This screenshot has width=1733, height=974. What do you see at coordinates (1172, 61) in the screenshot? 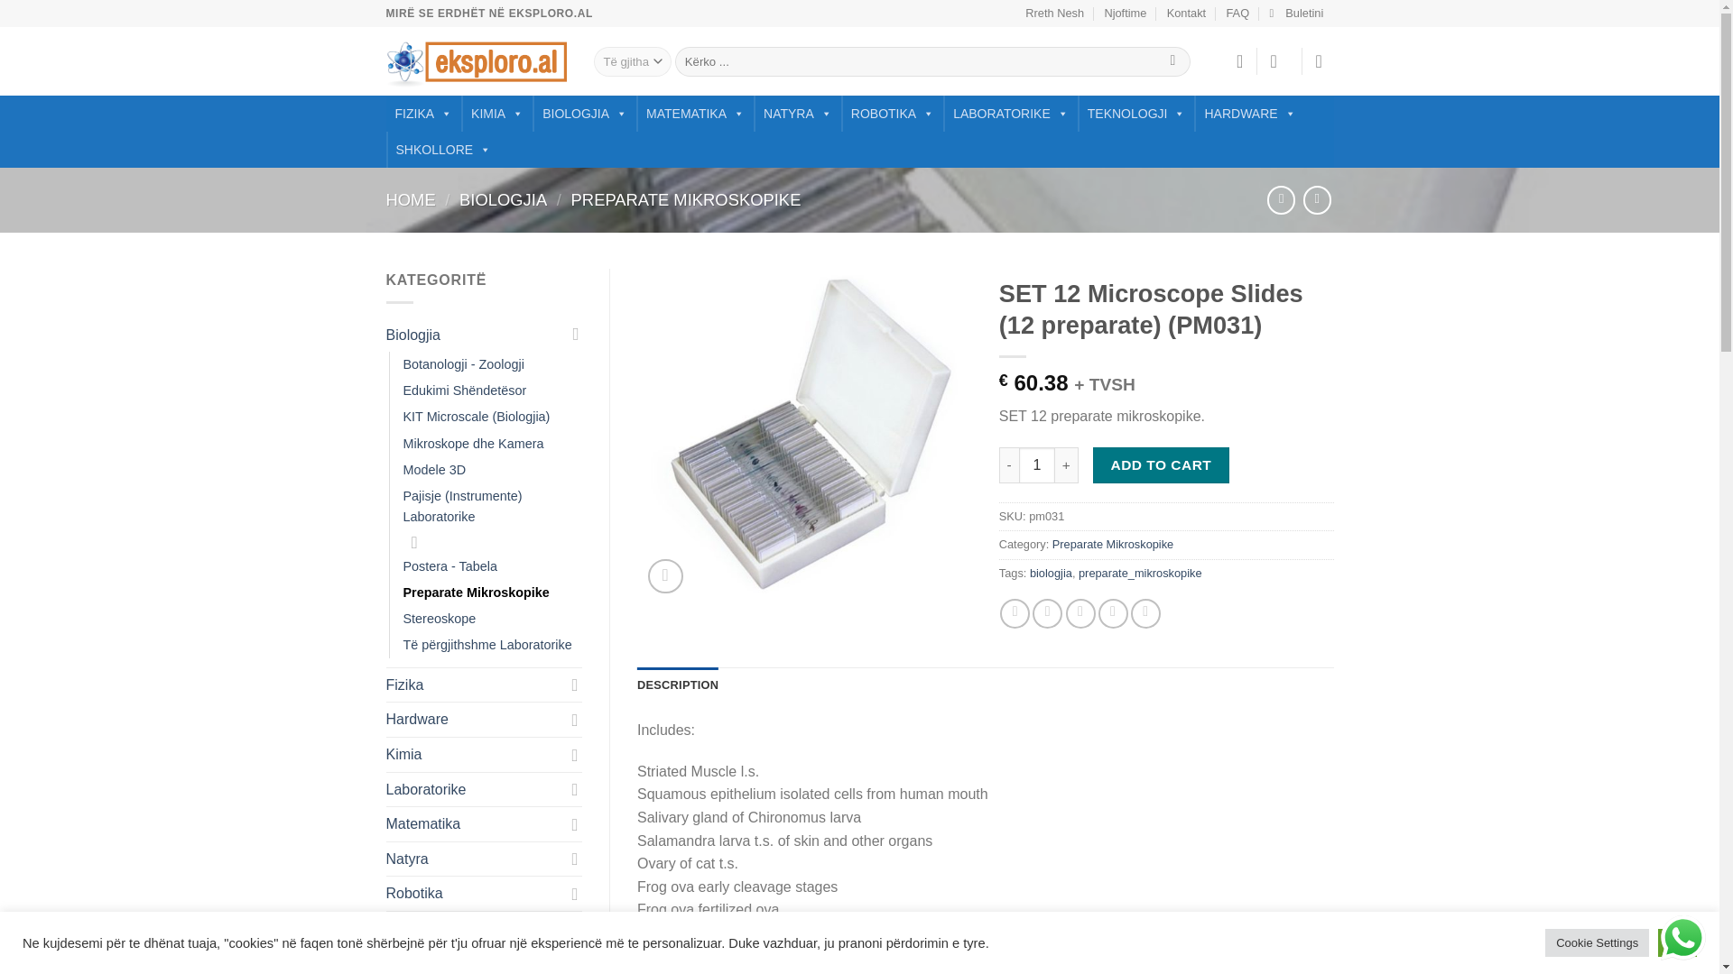
I see `Search` at bounding box center [1172, 61].